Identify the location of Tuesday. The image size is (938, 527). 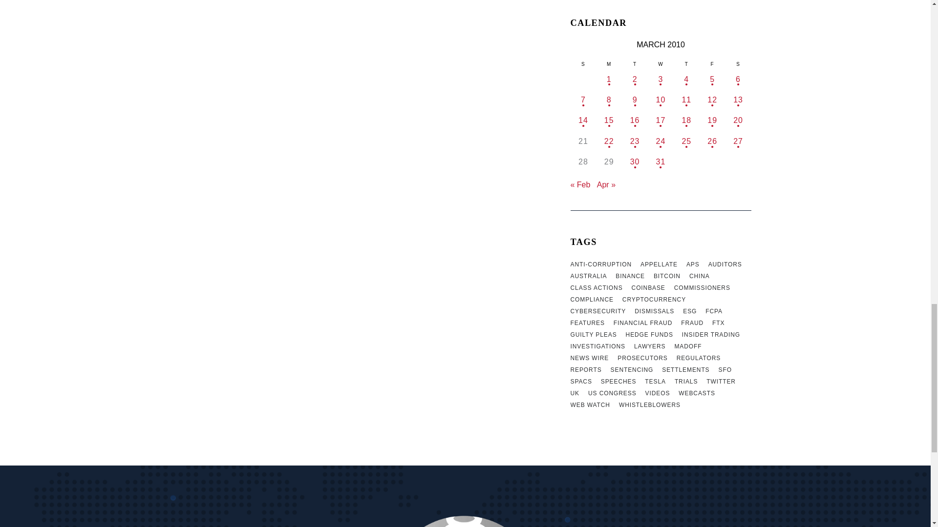
(635, 63).